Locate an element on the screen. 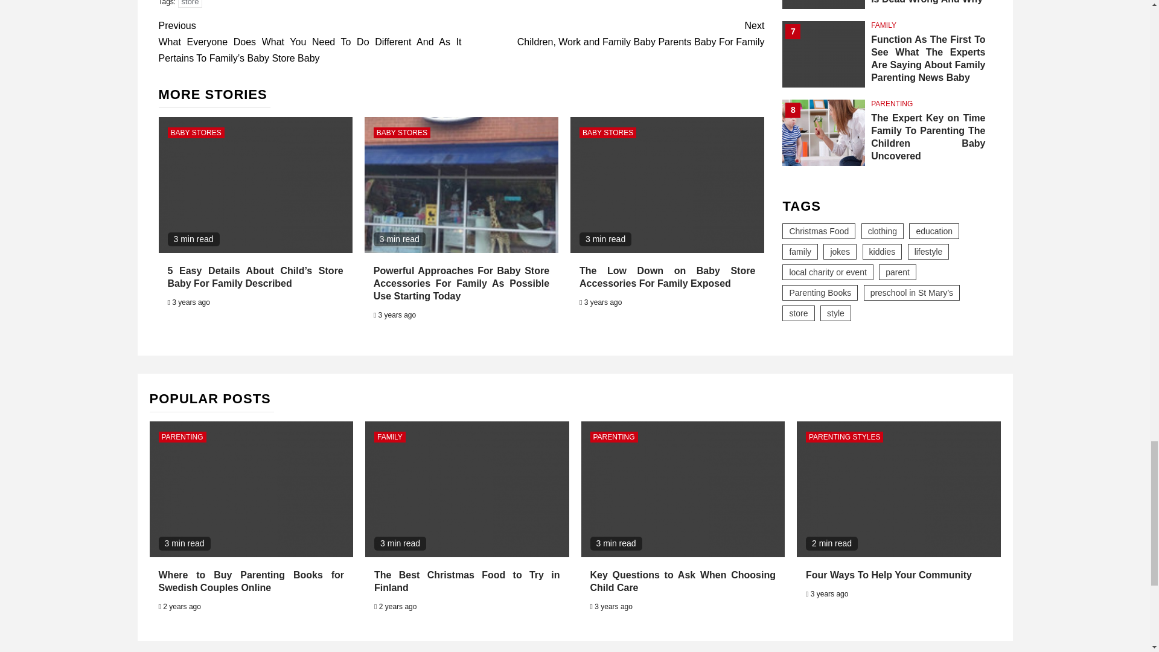 The width and height of the screenshot is (1159, 652). store is located at coordinates (191, 4).